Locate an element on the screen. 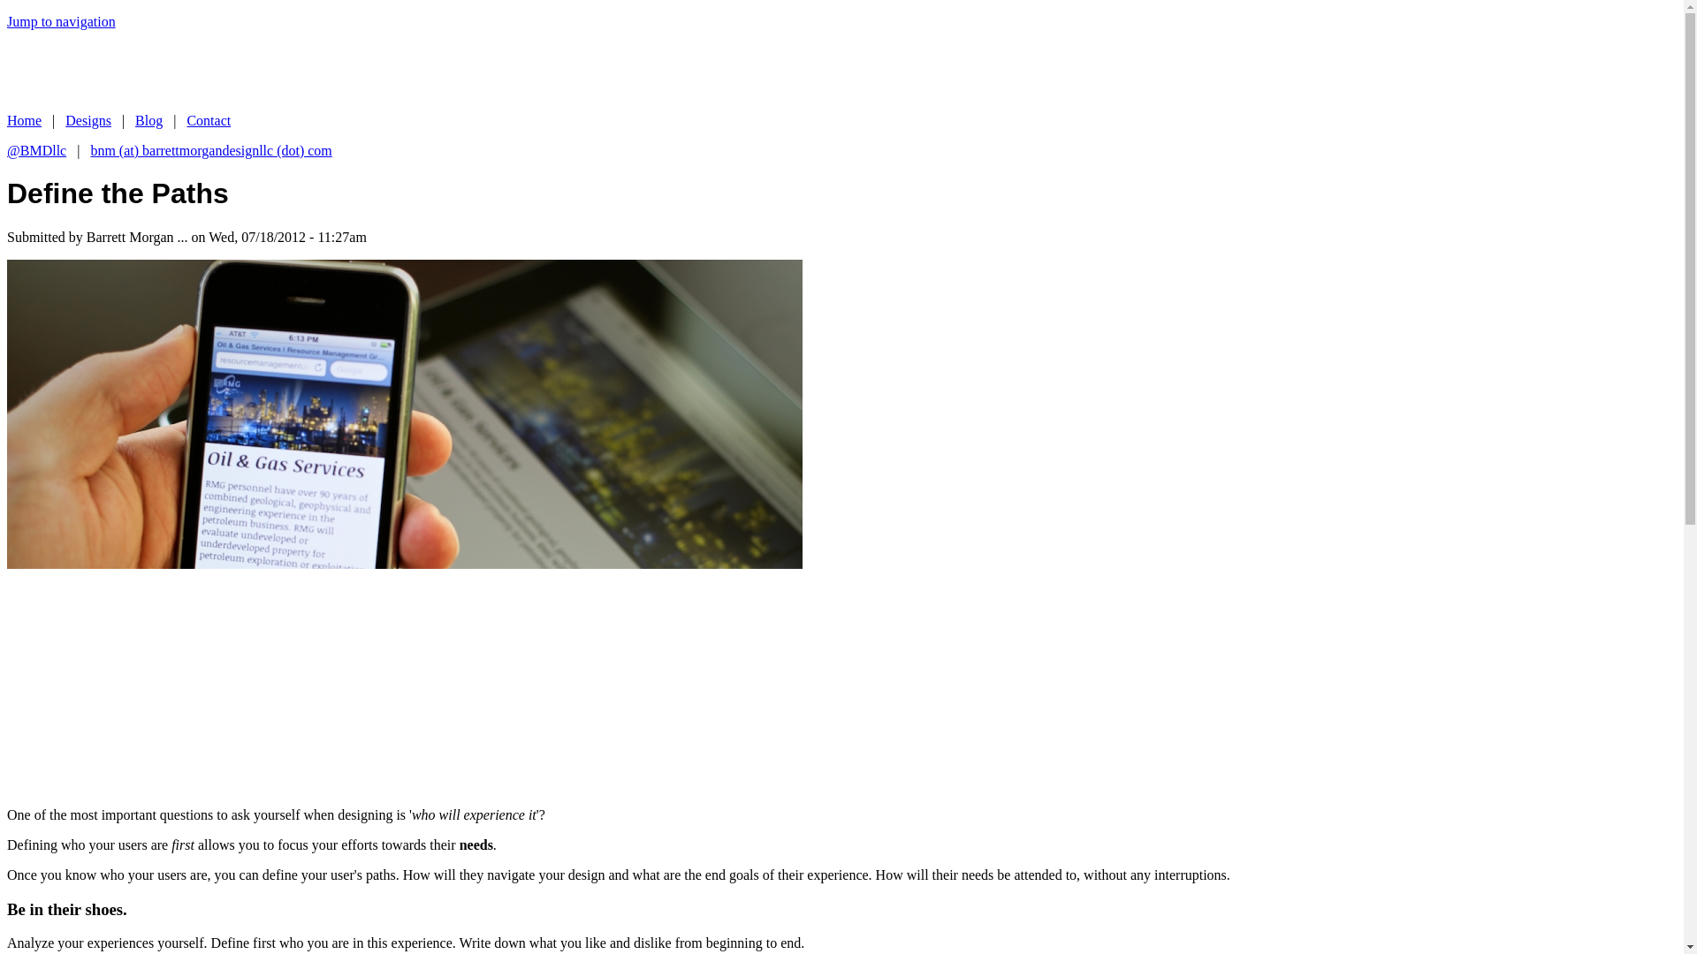 The width and height of the screenshot is (1697, 954). Blog is located at coordinates (148, 120).